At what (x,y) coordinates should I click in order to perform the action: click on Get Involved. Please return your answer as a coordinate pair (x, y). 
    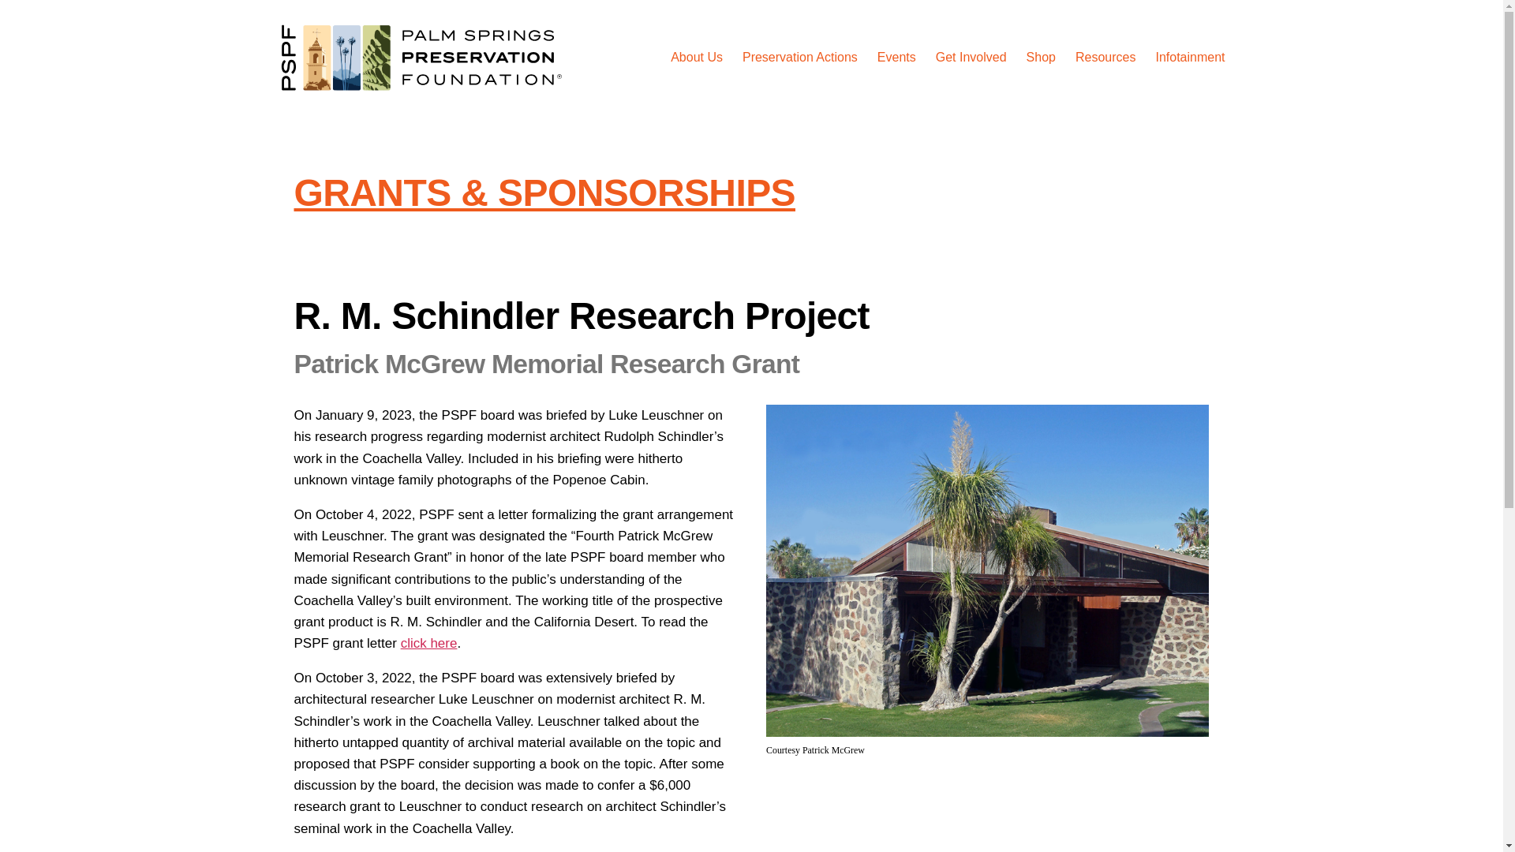
    Looking at the image, I should click on (971, 57).